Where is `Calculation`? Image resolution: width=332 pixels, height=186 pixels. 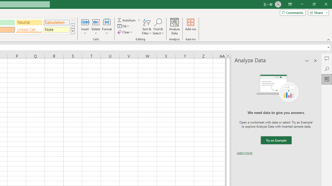 Calculation is located at coordinates (57, 22).